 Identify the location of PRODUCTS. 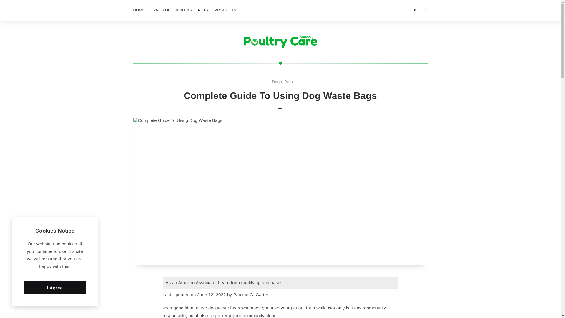
(225, 10).